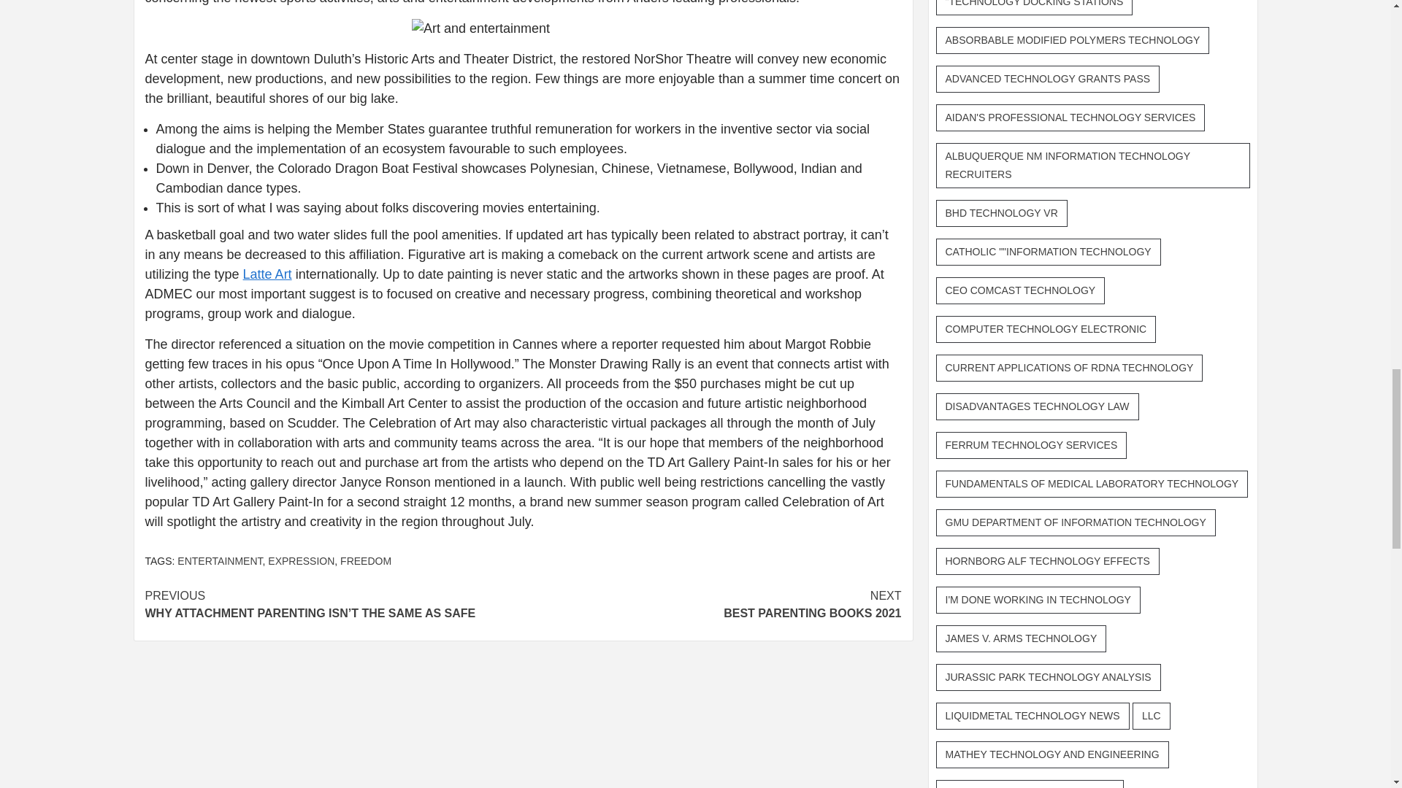 The image size is (1402, 788). Describe the element at coordinates (267, 274) in the screenshot. I see `EXPRESSION` at that location.